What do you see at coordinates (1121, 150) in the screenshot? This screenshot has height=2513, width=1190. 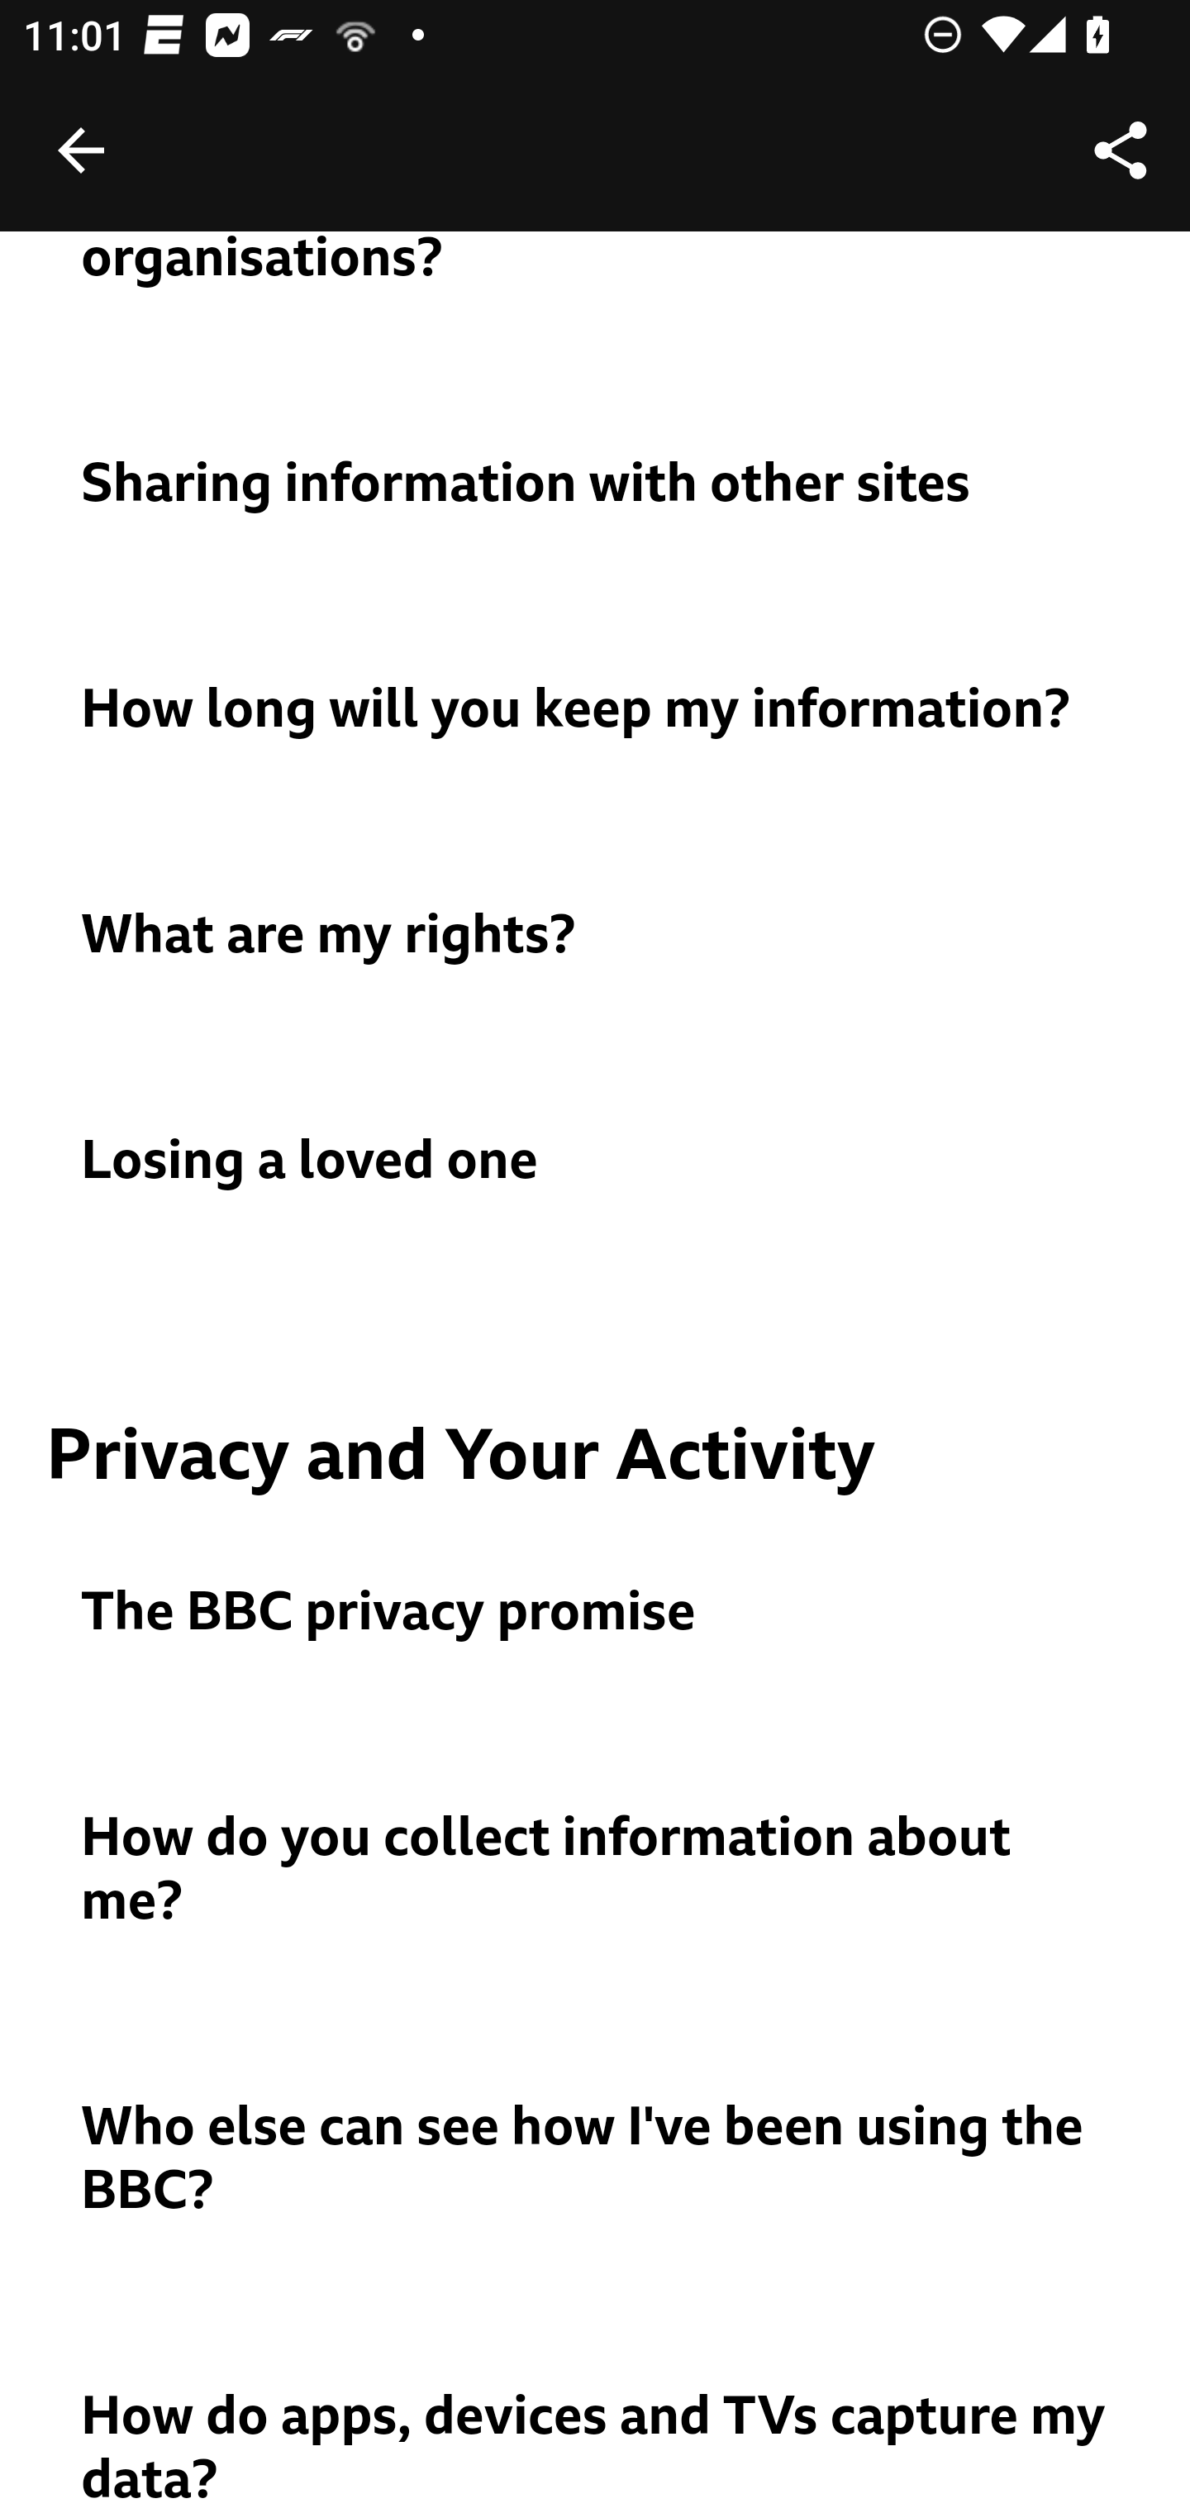 I see `Share` at bounding box center [1121, 150].